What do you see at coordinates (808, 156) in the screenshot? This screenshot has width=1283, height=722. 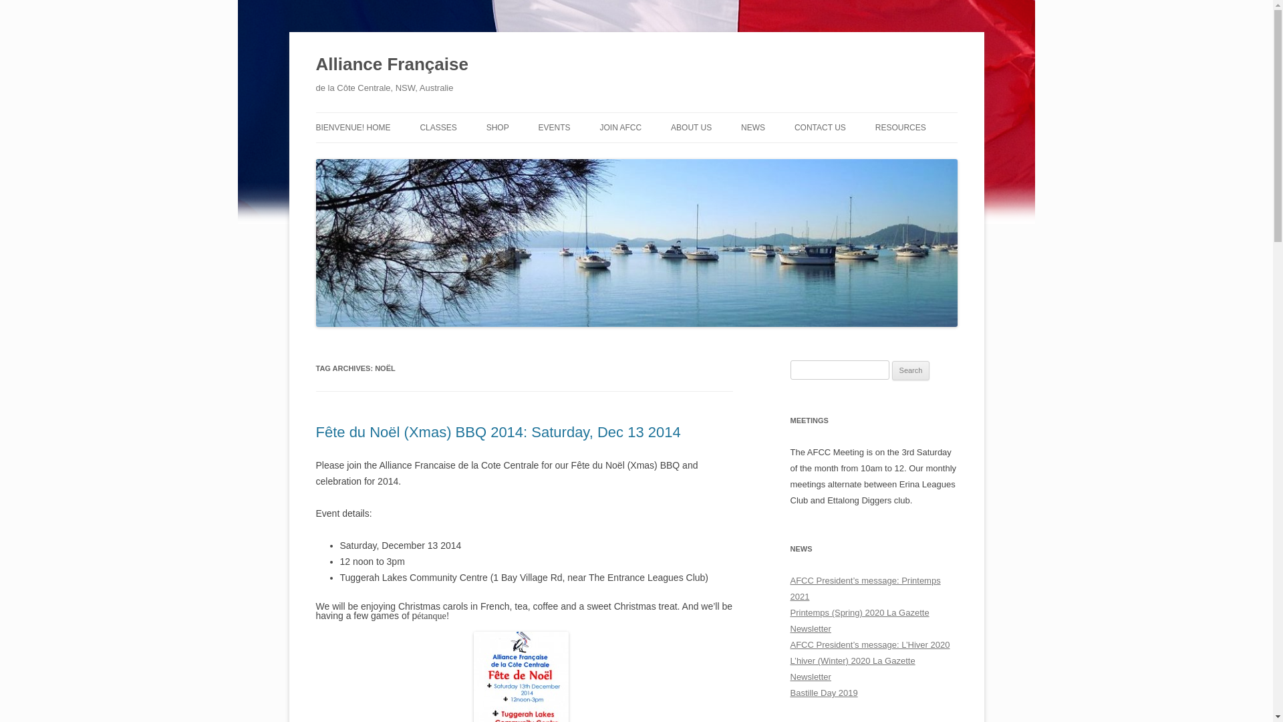 I see `NEWSLETTER` at bounding box center [808, 156].